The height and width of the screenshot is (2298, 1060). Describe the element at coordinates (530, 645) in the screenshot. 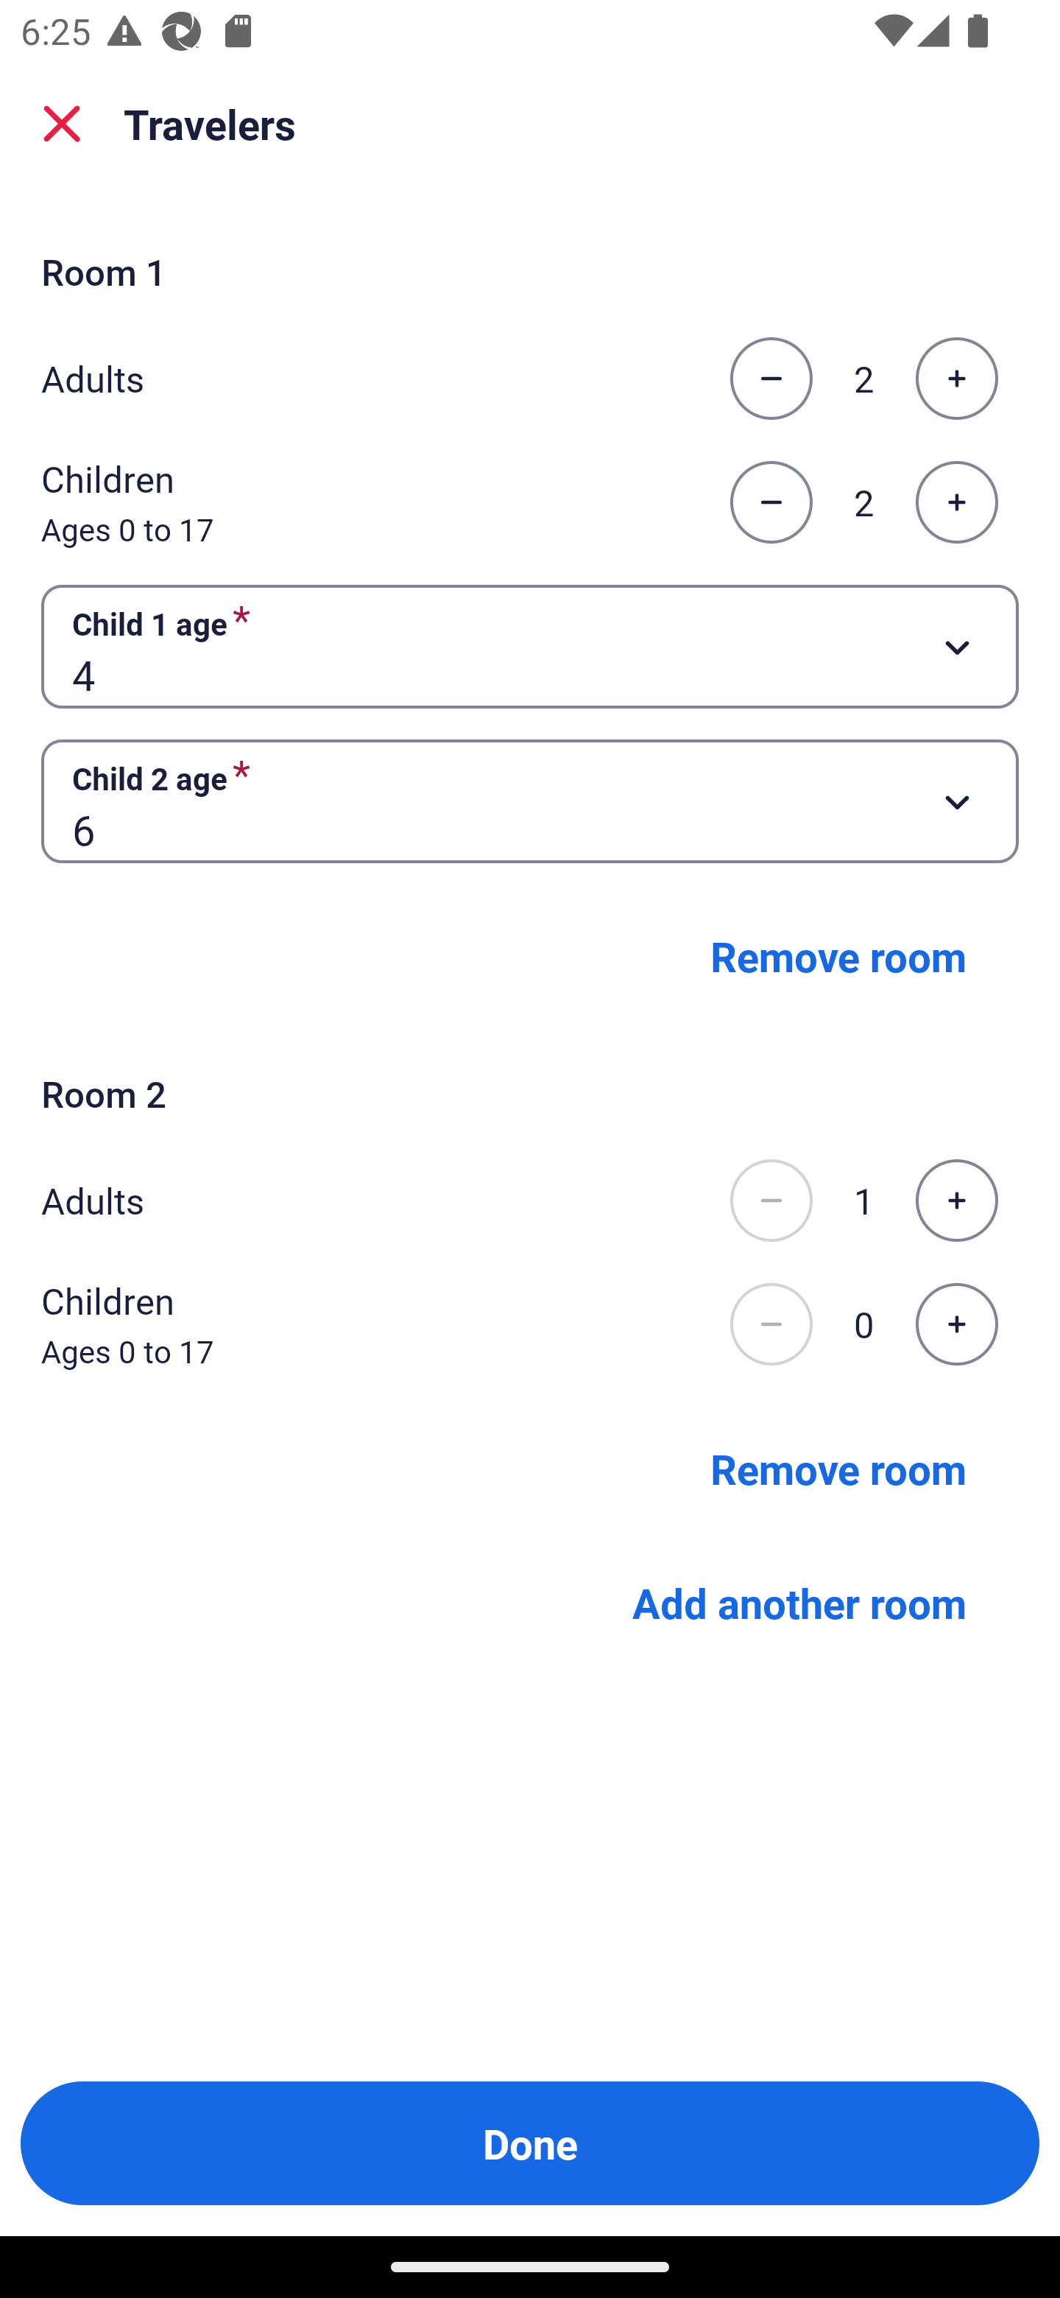

I see `Child 1 age required Button 4` at that location.